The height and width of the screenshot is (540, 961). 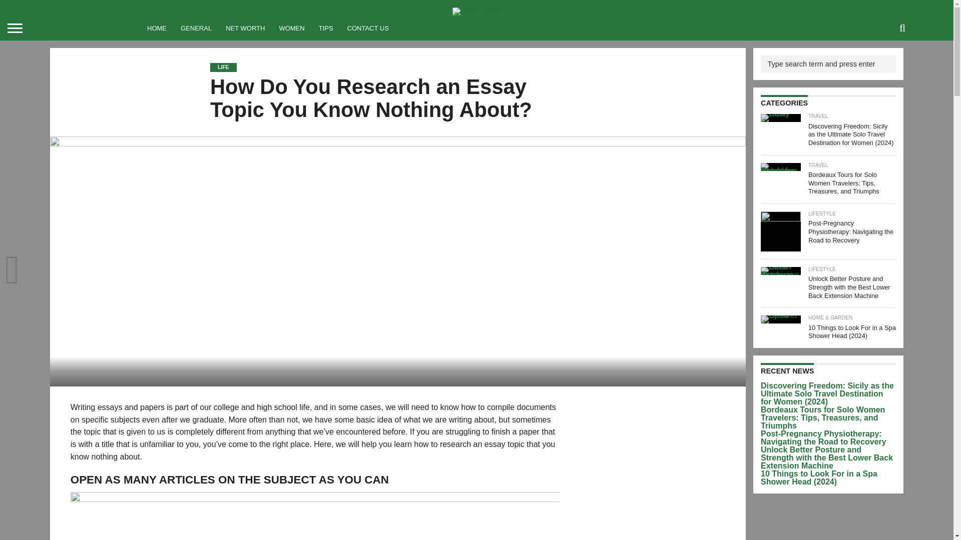 What do you see at coordinates (291, 28) in the screenshot?
I see `WOMEN` at bounding box center [291, 28].